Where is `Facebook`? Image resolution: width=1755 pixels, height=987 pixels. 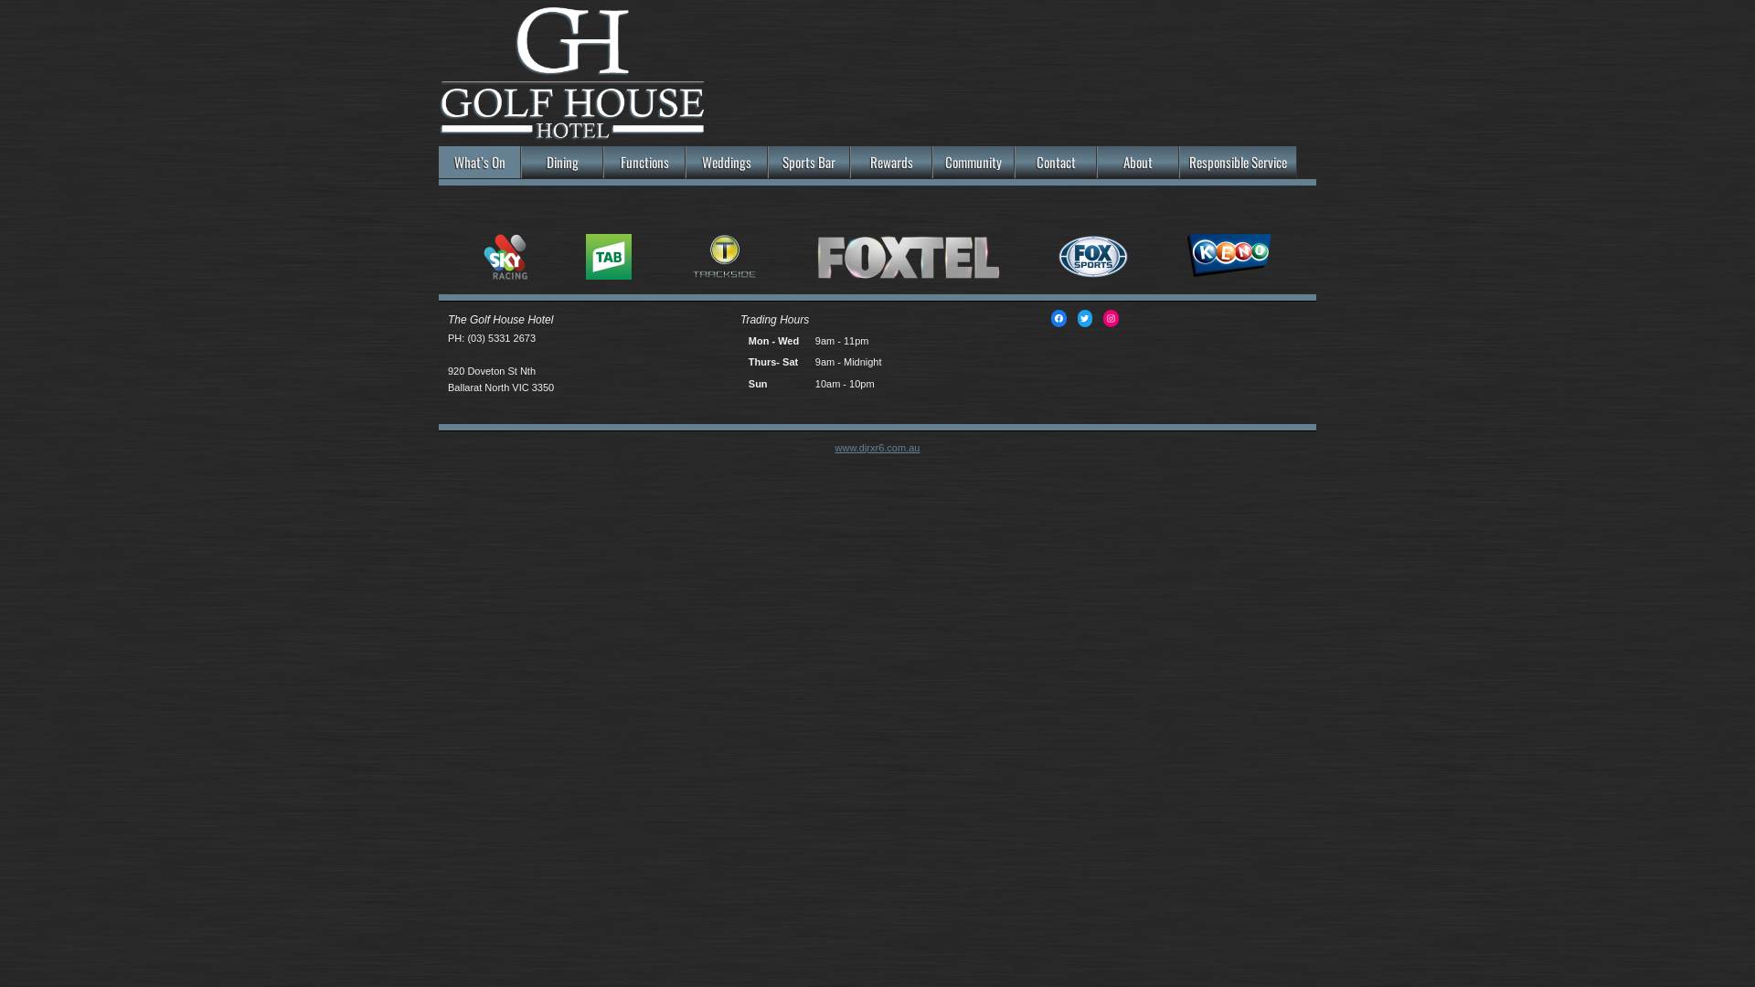
Facebook is located at coordinates (1058, 318).